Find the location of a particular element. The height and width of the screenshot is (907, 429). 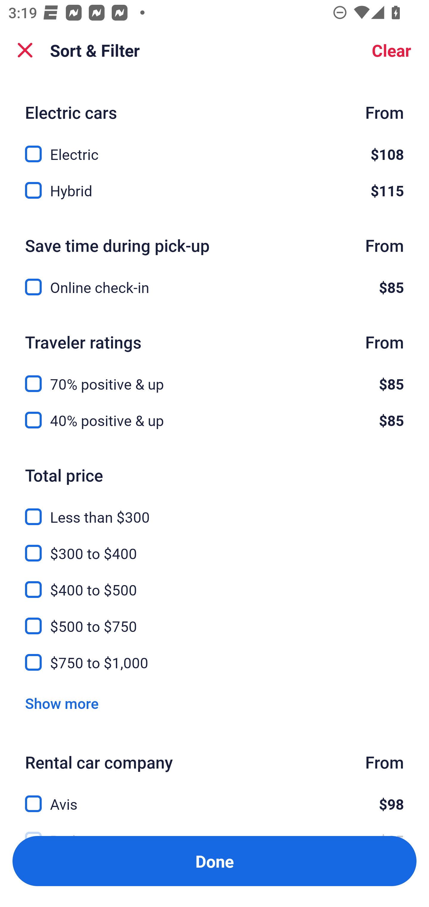

Clear is located at coordinates (391, 50).